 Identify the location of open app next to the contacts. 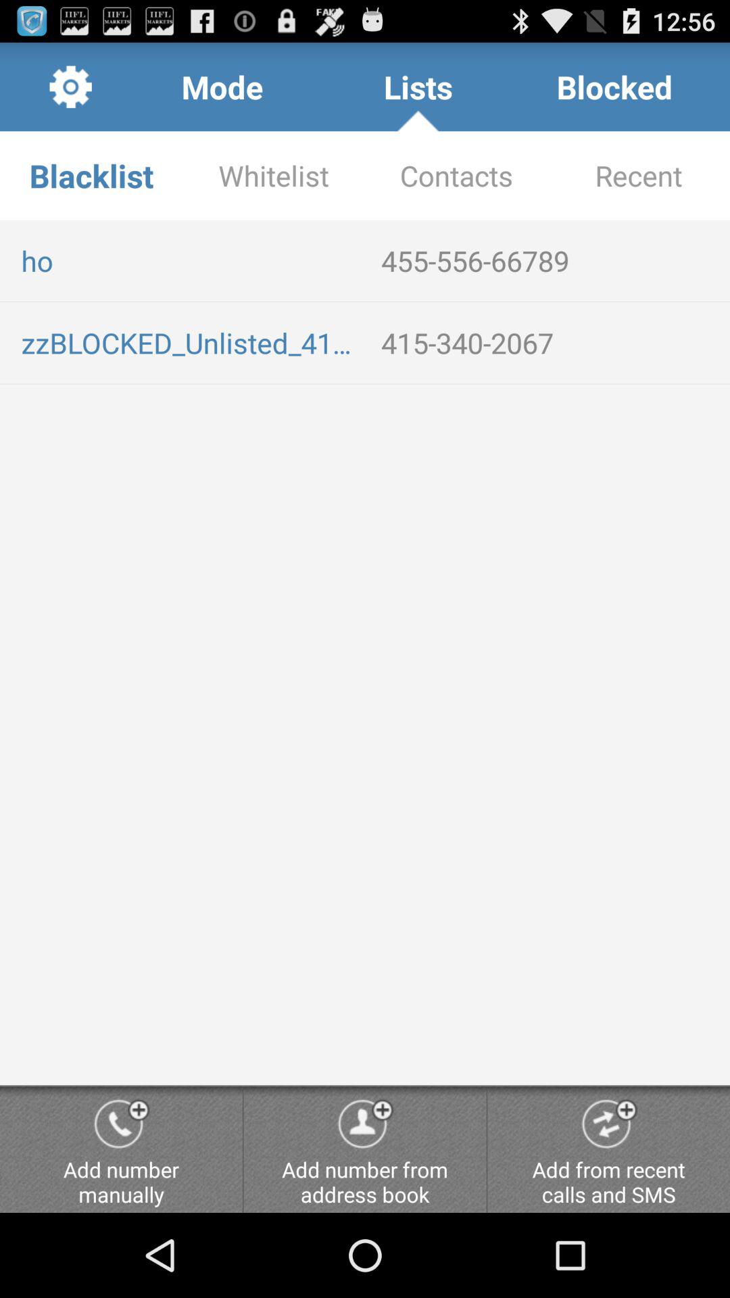
(274, 176).